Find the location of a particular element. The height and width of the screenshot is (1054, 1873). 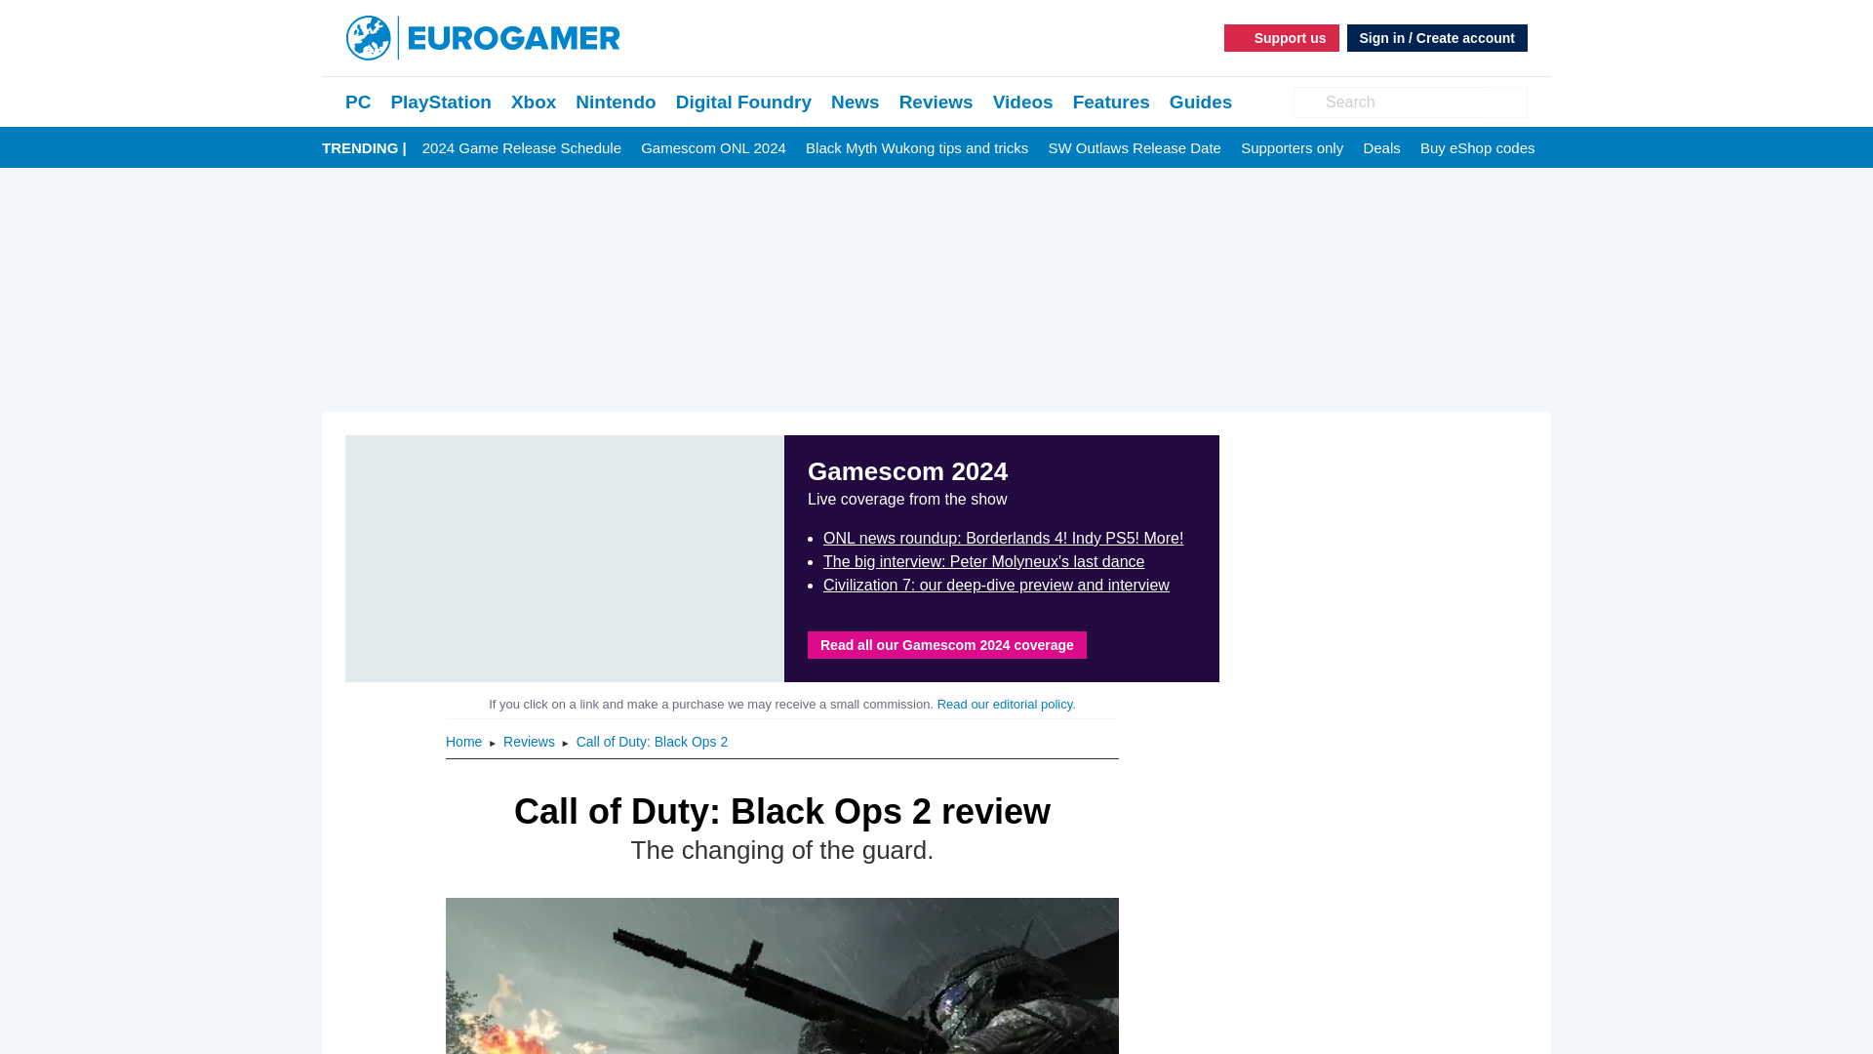

2024 Game Release Schedule is located at coordinates (522, 148).